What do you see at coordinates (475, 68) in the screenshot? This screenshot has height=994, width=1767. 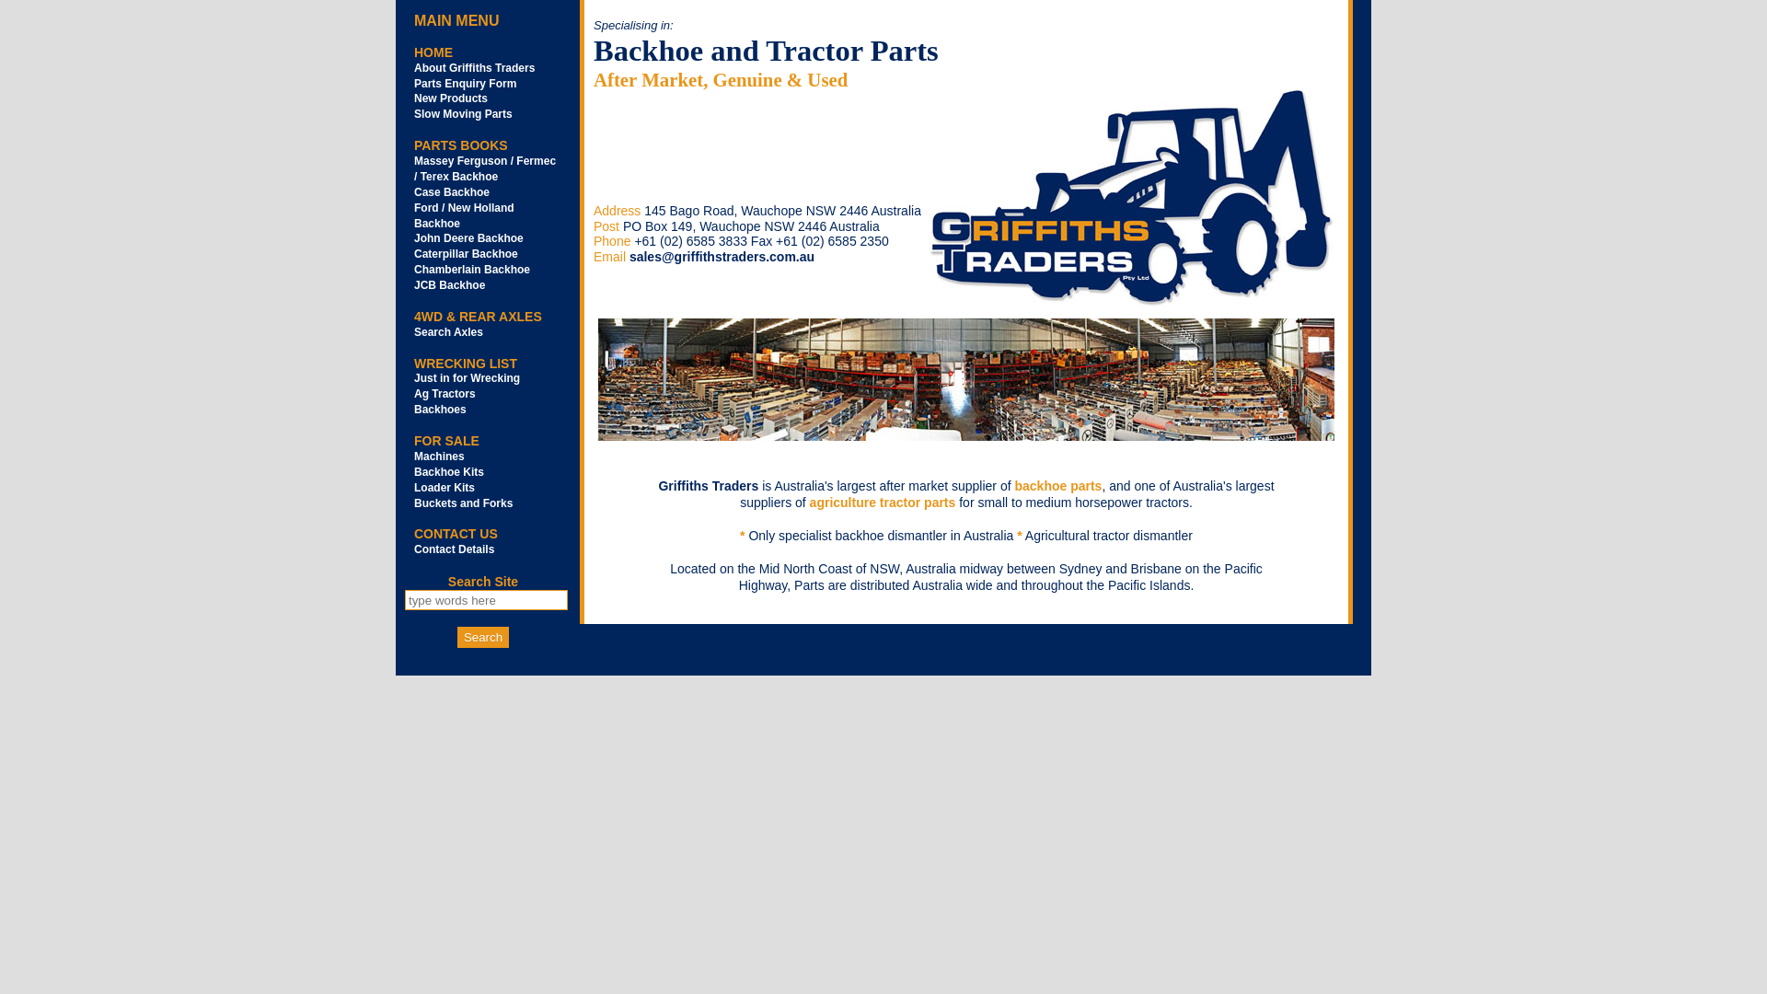 I see `About Griffiths Traders` at bounding box center [475, 68].